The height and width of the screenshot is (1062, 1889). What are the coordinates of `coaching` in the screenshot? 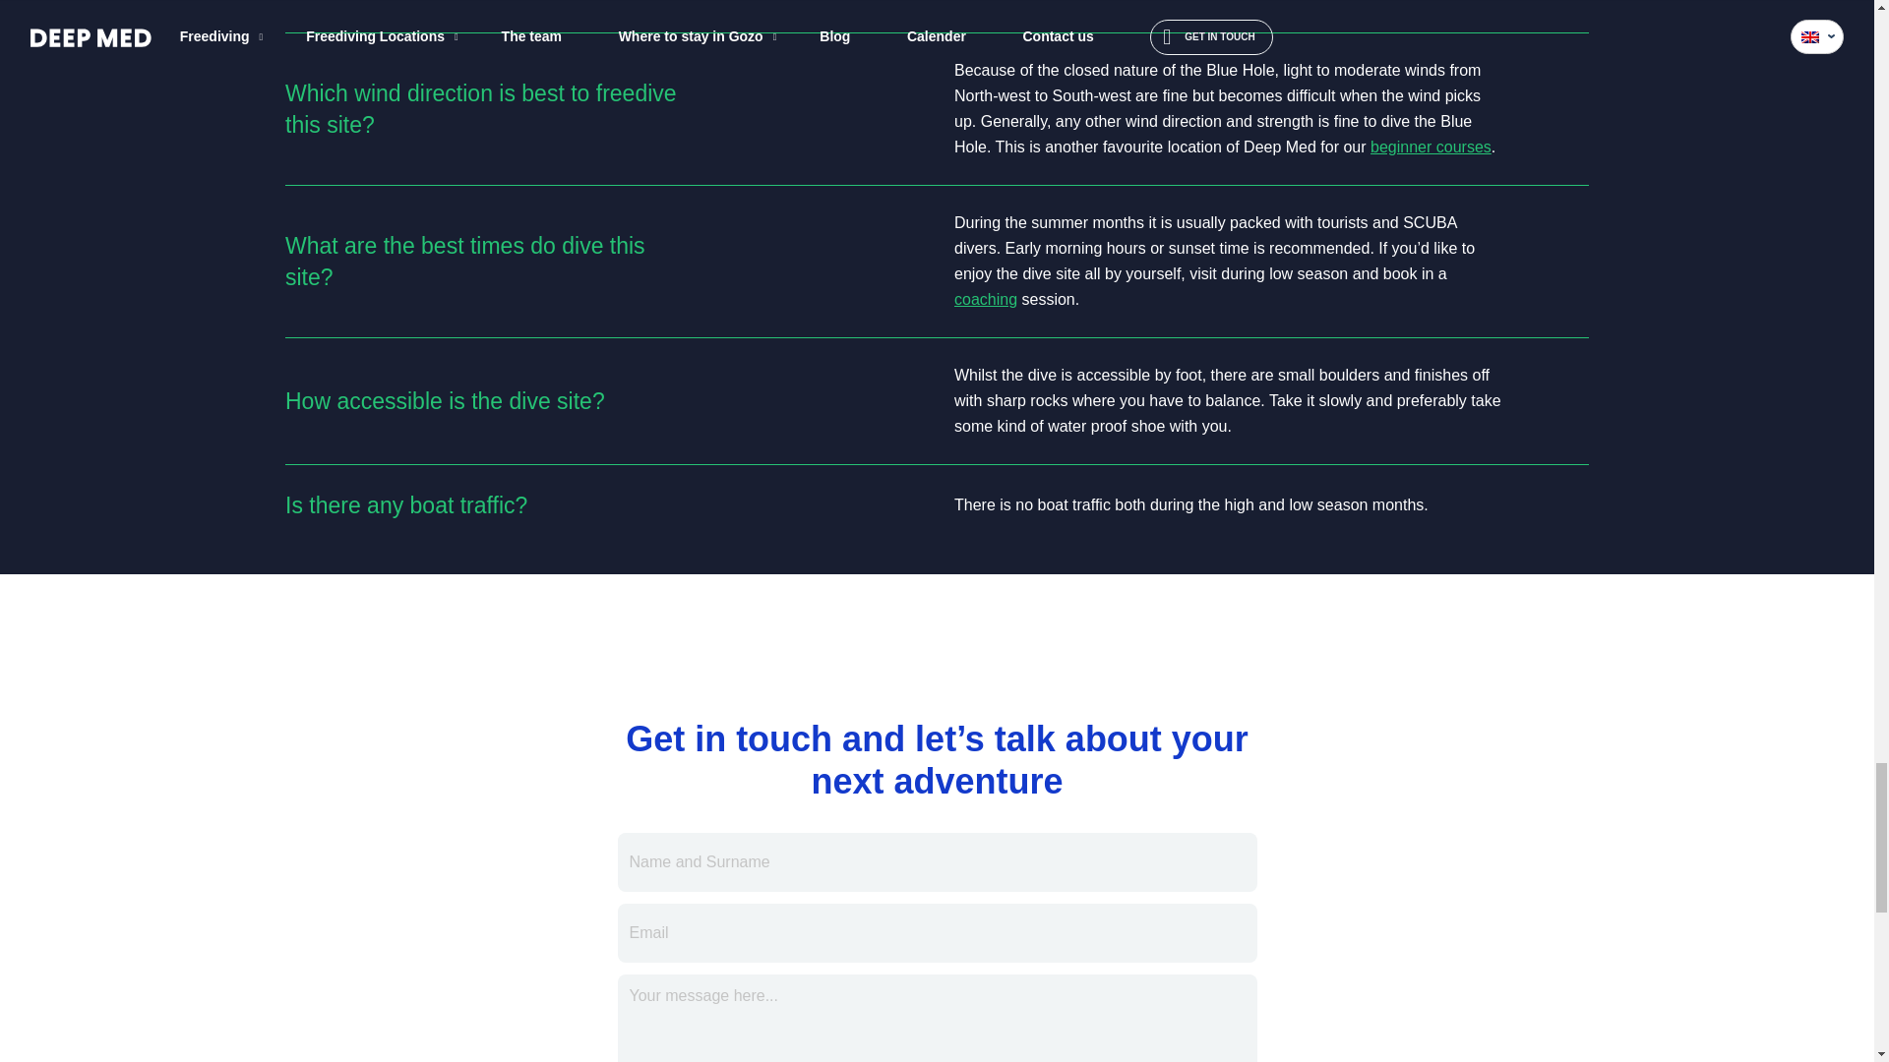 It's located at (986, 299).